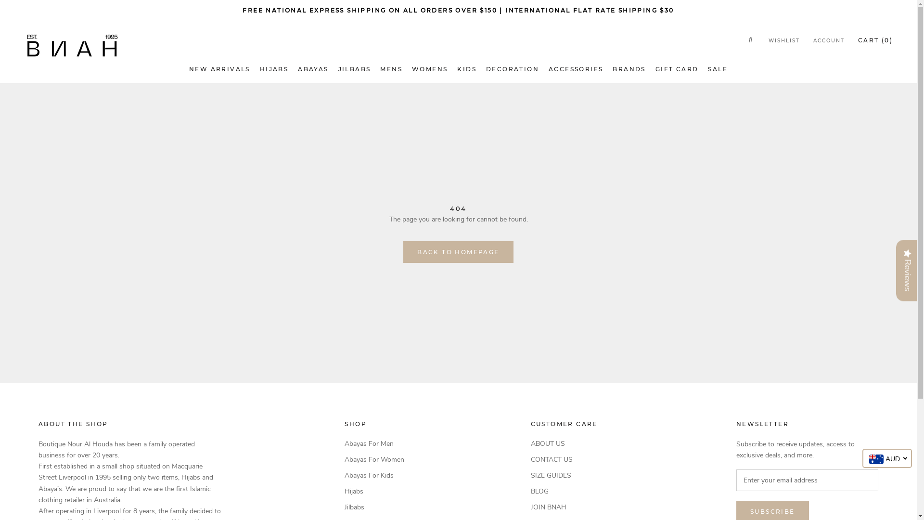 The image size is (924, 520). Describe the element at coordinates (572, 459) in the screenshot. I see `CONTACT US` at that location.